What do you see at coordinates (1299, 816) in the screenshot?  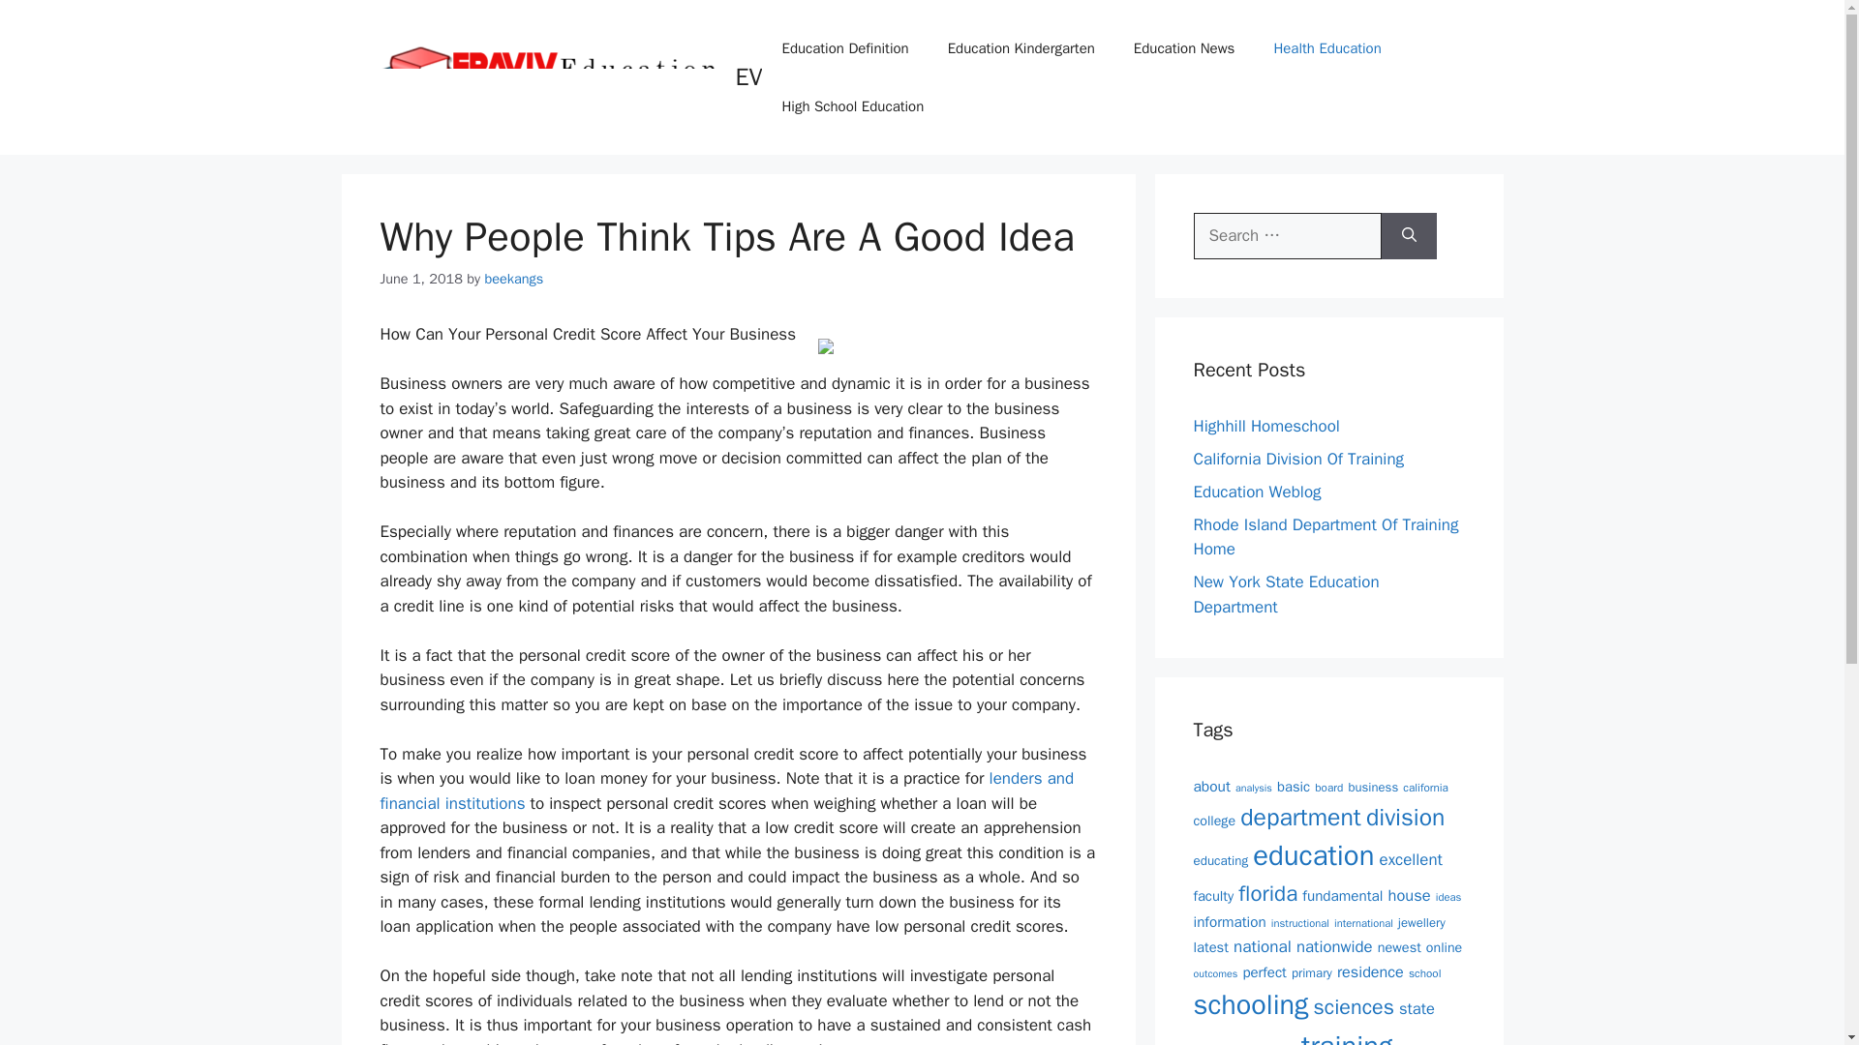 I see `department` at bounding box center [1299, 816].